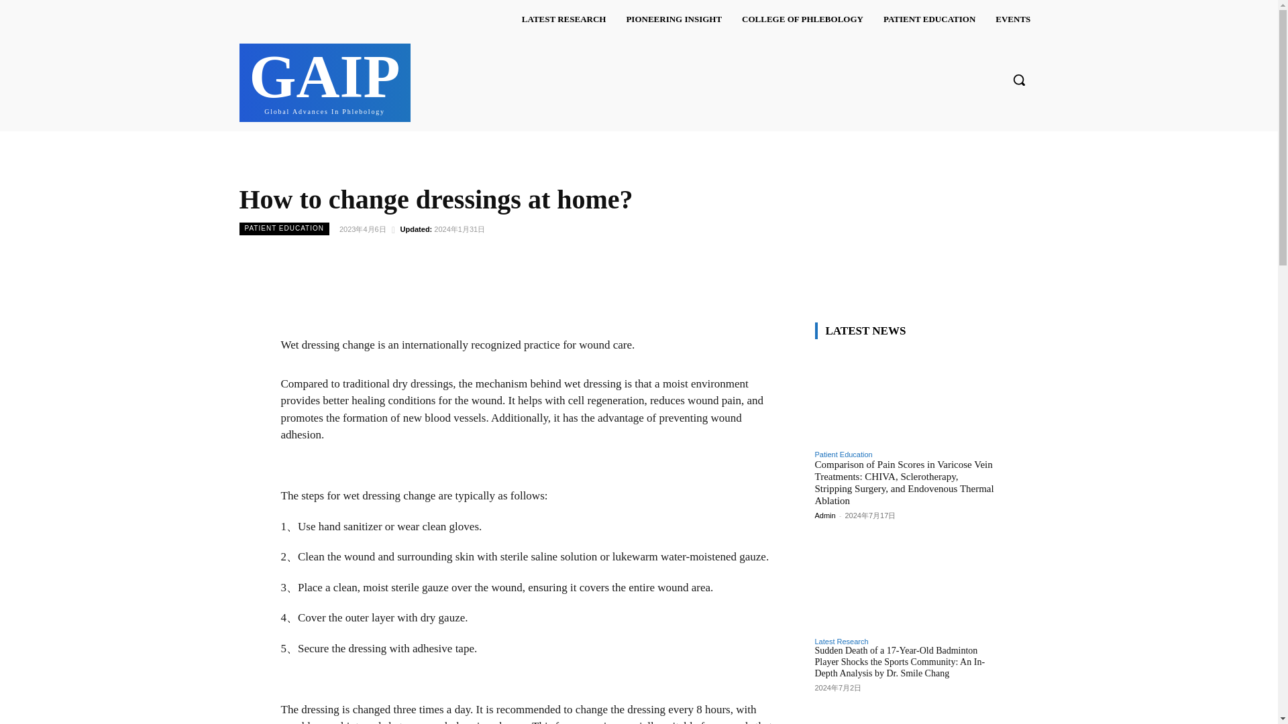 Image resolution: width=1288 pixels, height=724 pixels. What do you see at coordinates (929, 19) in the screenshot?
I see `PATIENT EDUCATION` at bounding box center [929, 19].